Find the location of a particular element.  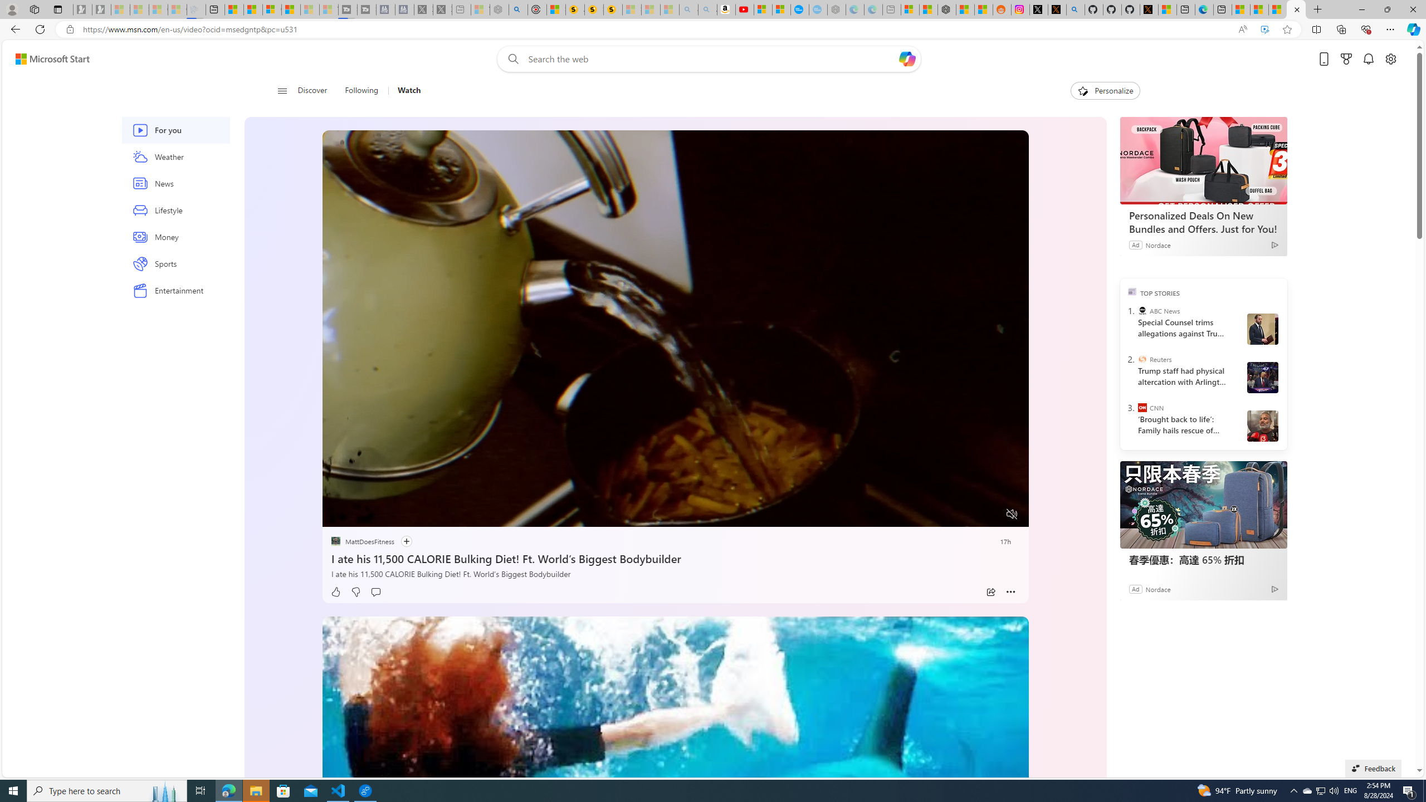

Newsletter Sign Up - Sleeping is located at coordinates (101, 9).